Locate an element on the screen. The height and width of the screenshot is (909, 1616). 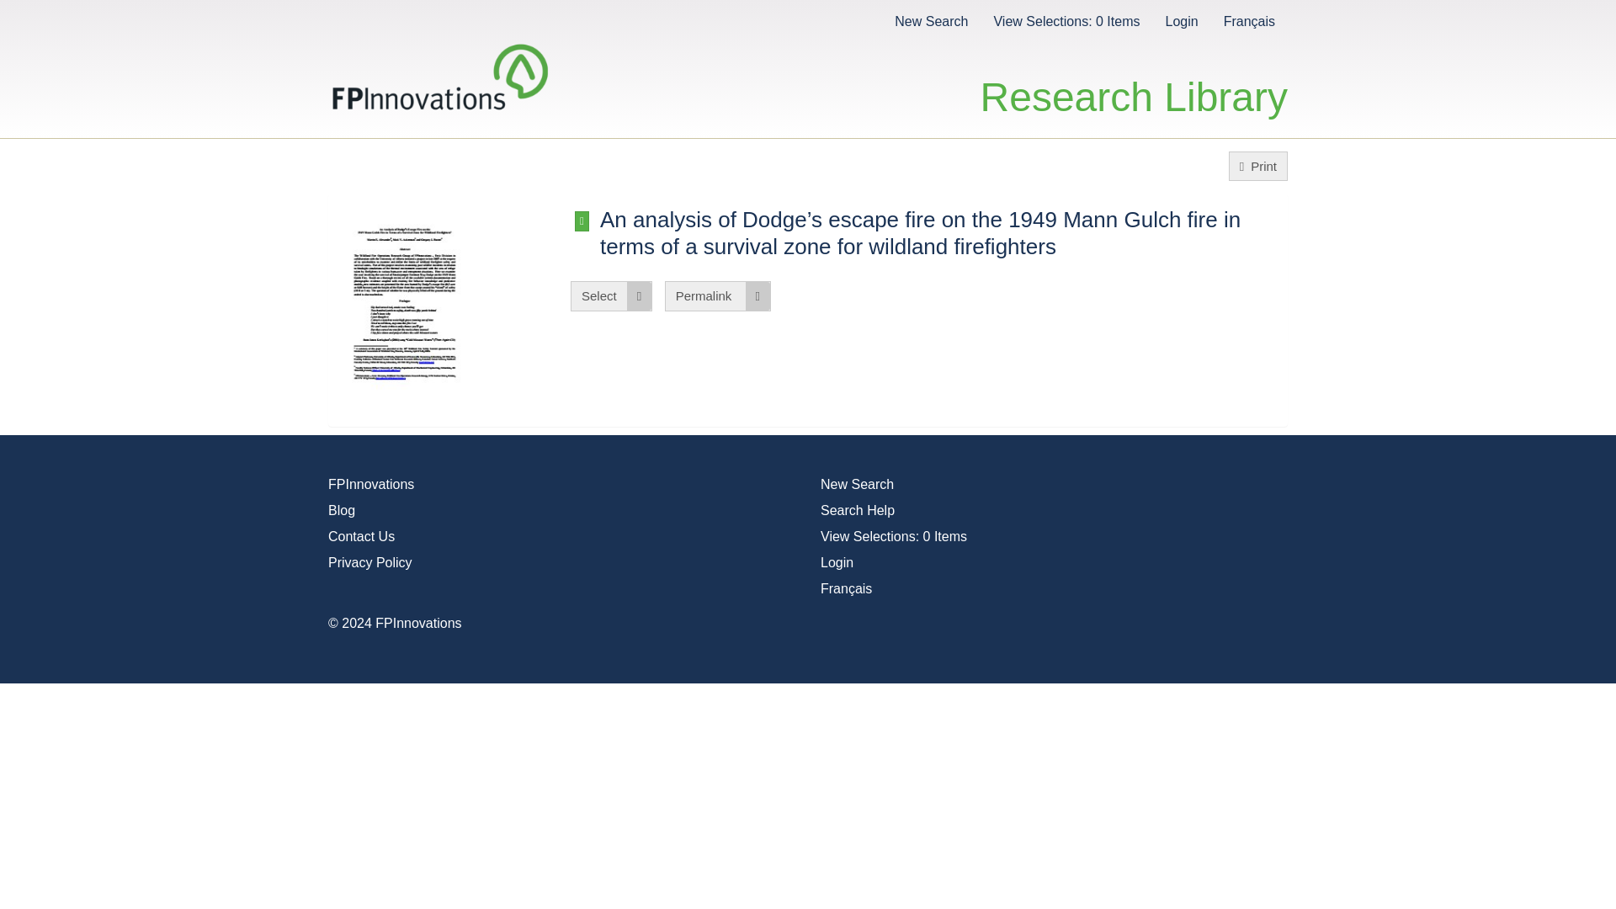
Login is located at coordinates (837, 562).